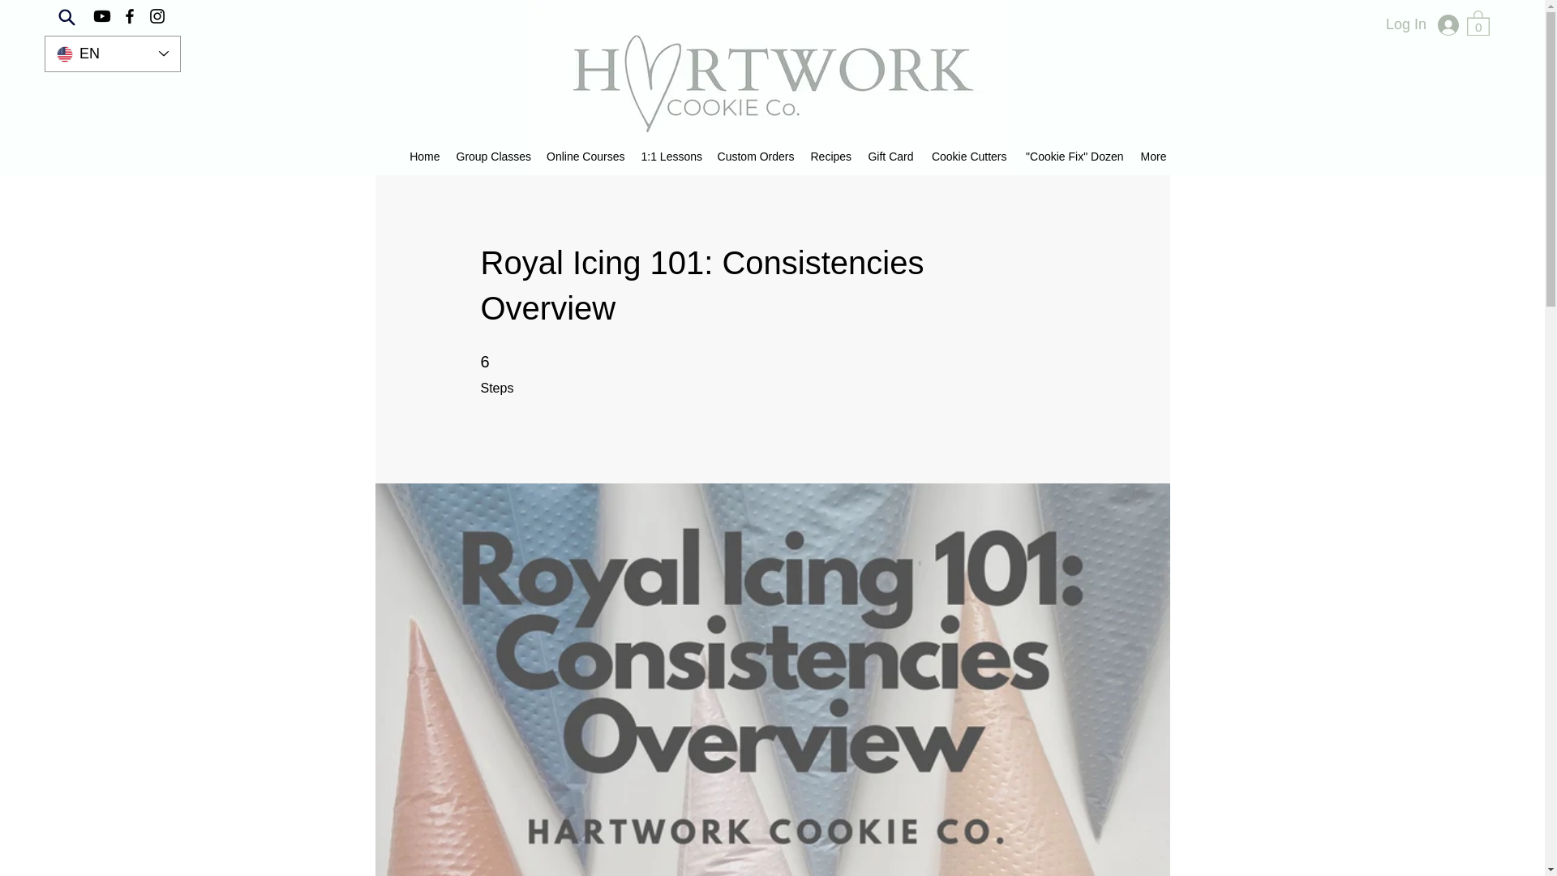 The width and height of the screenshot is (1557, 876). What do you see at coordinates (492, 157) in the screenshot?
I see `Group Classes` at bounding box center [492, 157].